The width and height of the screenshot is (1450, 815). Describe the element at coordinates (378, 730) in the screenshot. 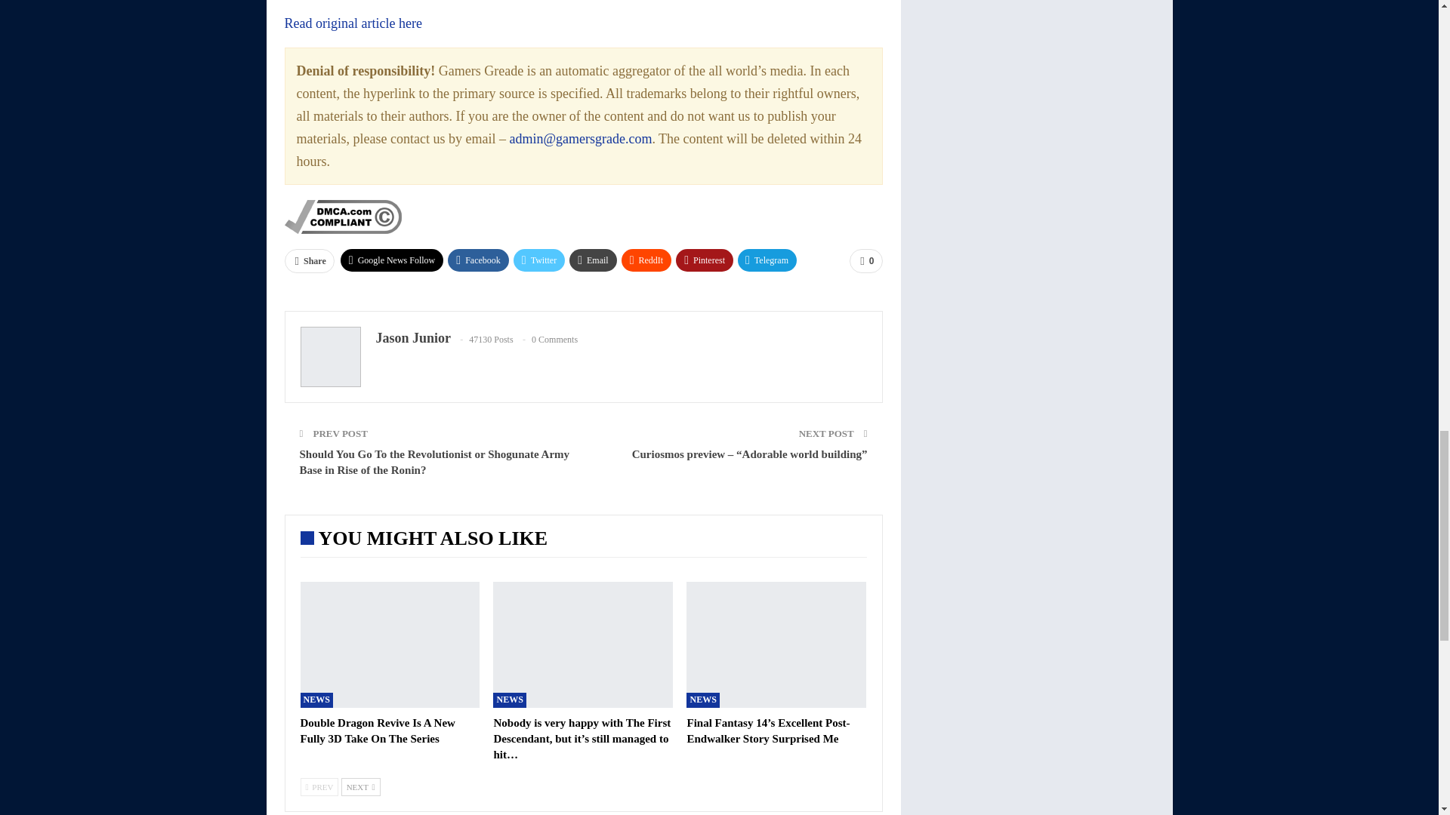

I see `Double Dragon Revive Is A New Fully 3D Take On The Series` at that location.